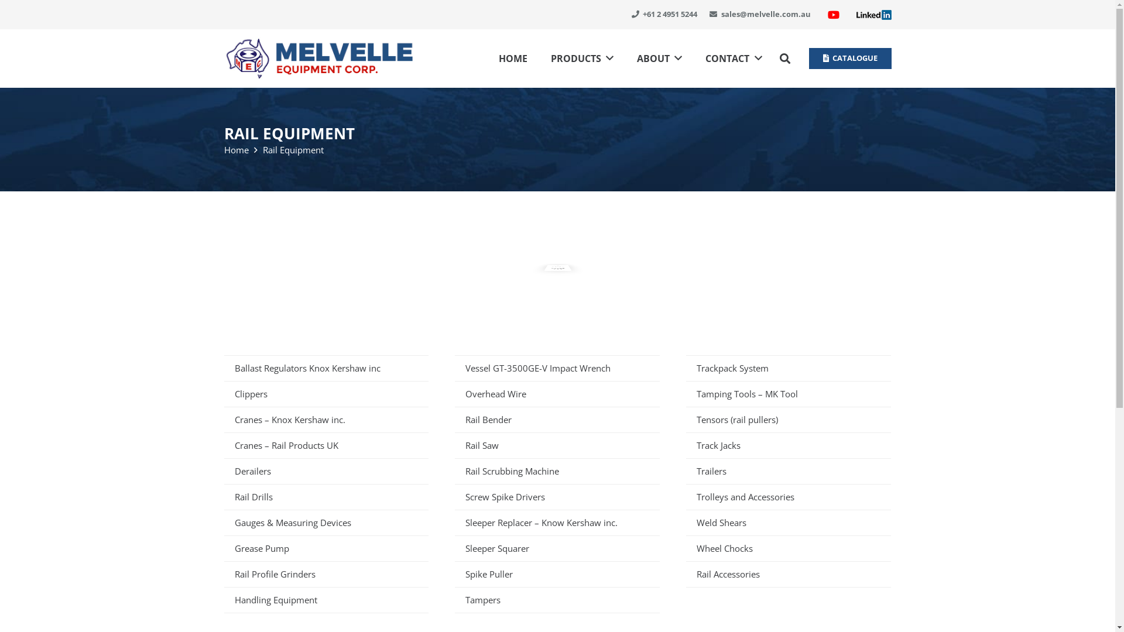  What do you see at coordinates (789, 574) in the screenshot?
I see `Rail Accessories` at bounding box center [789, 574].